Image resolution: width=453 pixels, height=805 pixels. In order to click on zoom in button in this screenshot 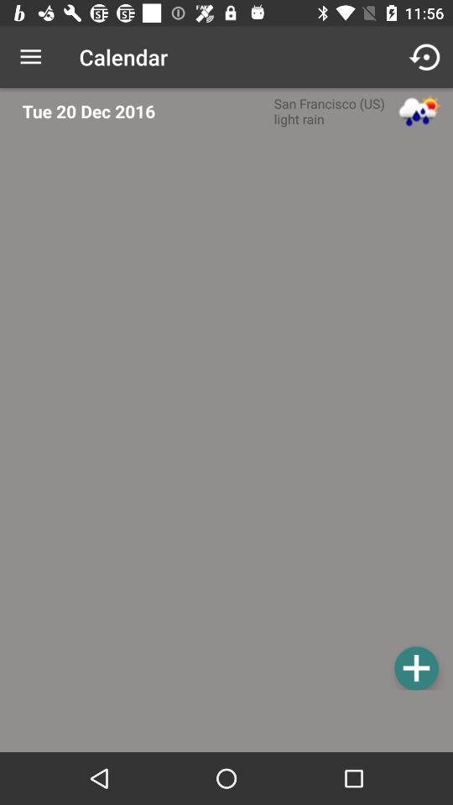, I will do `click(232, 414)`.